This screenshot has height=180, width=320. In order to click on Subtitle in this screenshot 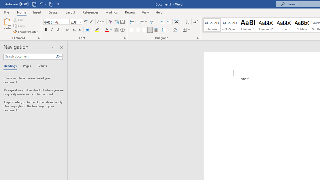, I will do `click(302, 25)`.